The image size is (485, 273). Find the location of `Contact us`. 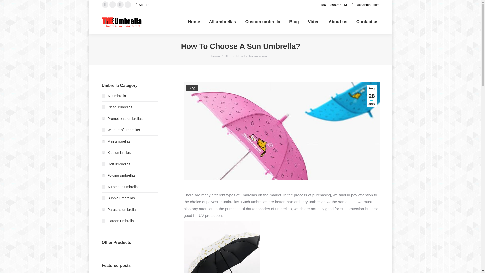

Contact us is located at coordinates (368, 22).